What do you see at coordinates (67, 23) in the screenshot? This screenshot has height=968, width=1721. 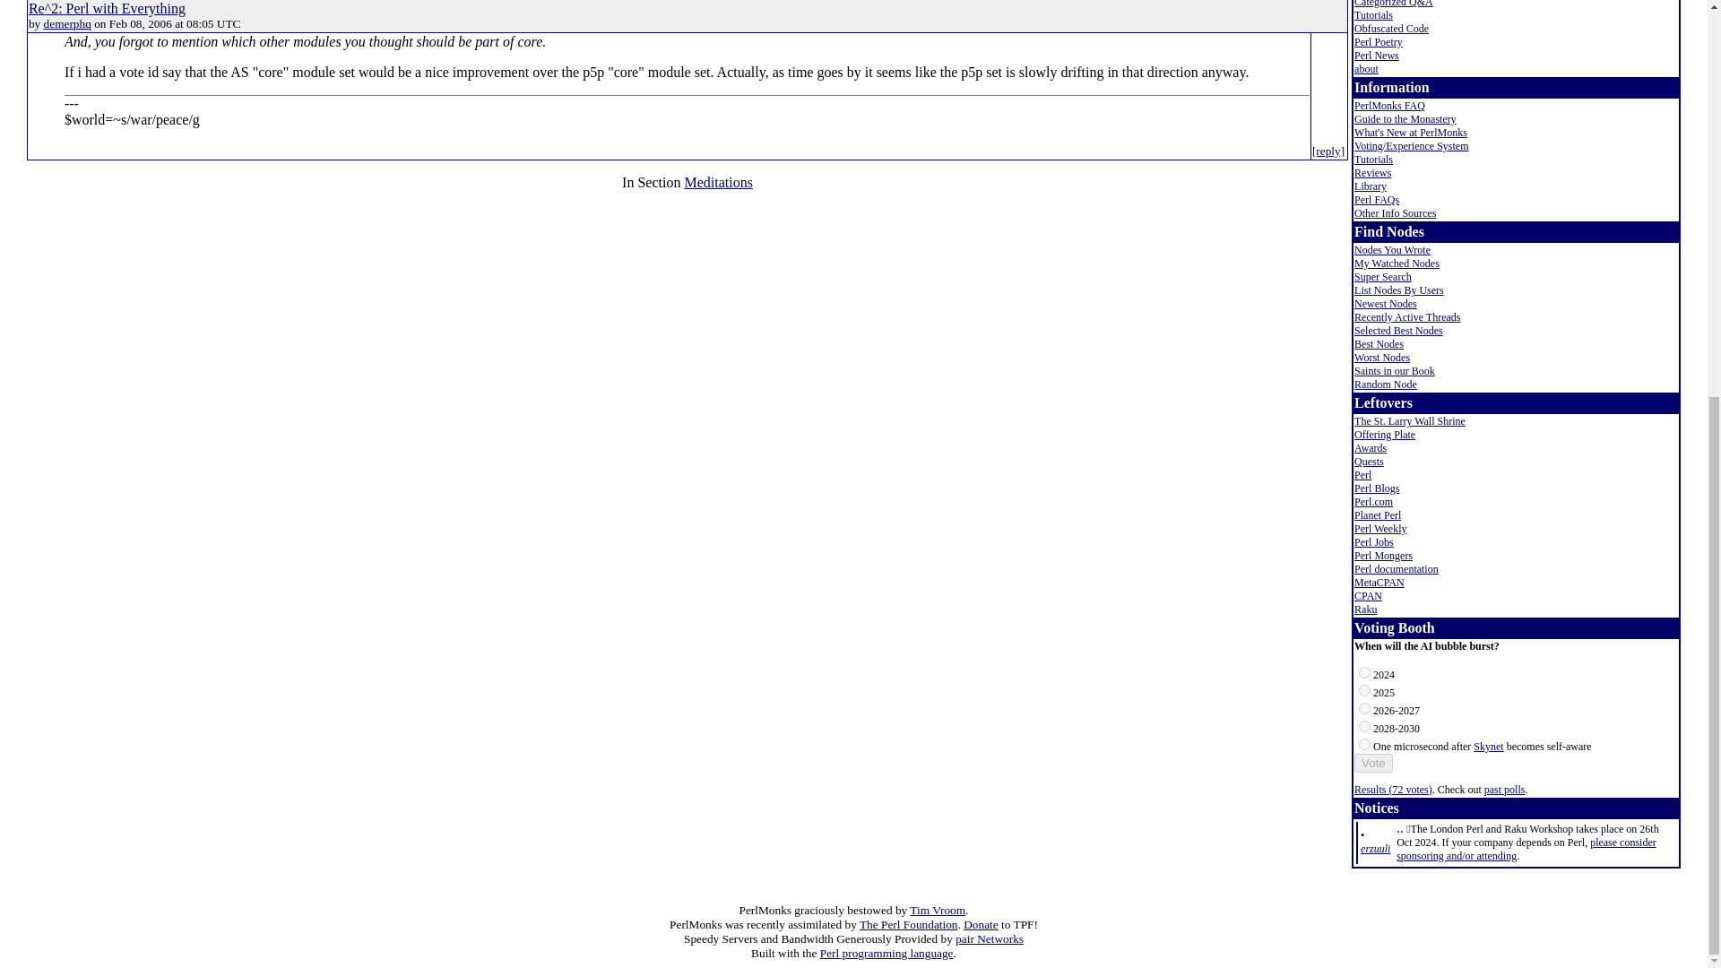 I see `demerphq` at bounding box center [67, 23].